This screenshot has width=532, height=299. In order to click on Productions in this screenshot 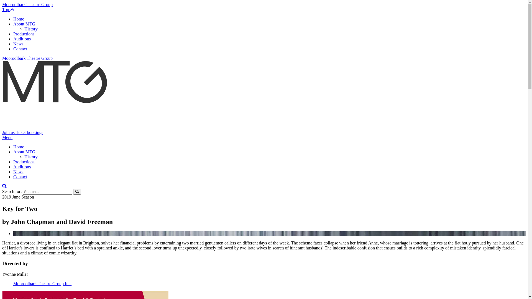, I will do `click(24, 162)`.